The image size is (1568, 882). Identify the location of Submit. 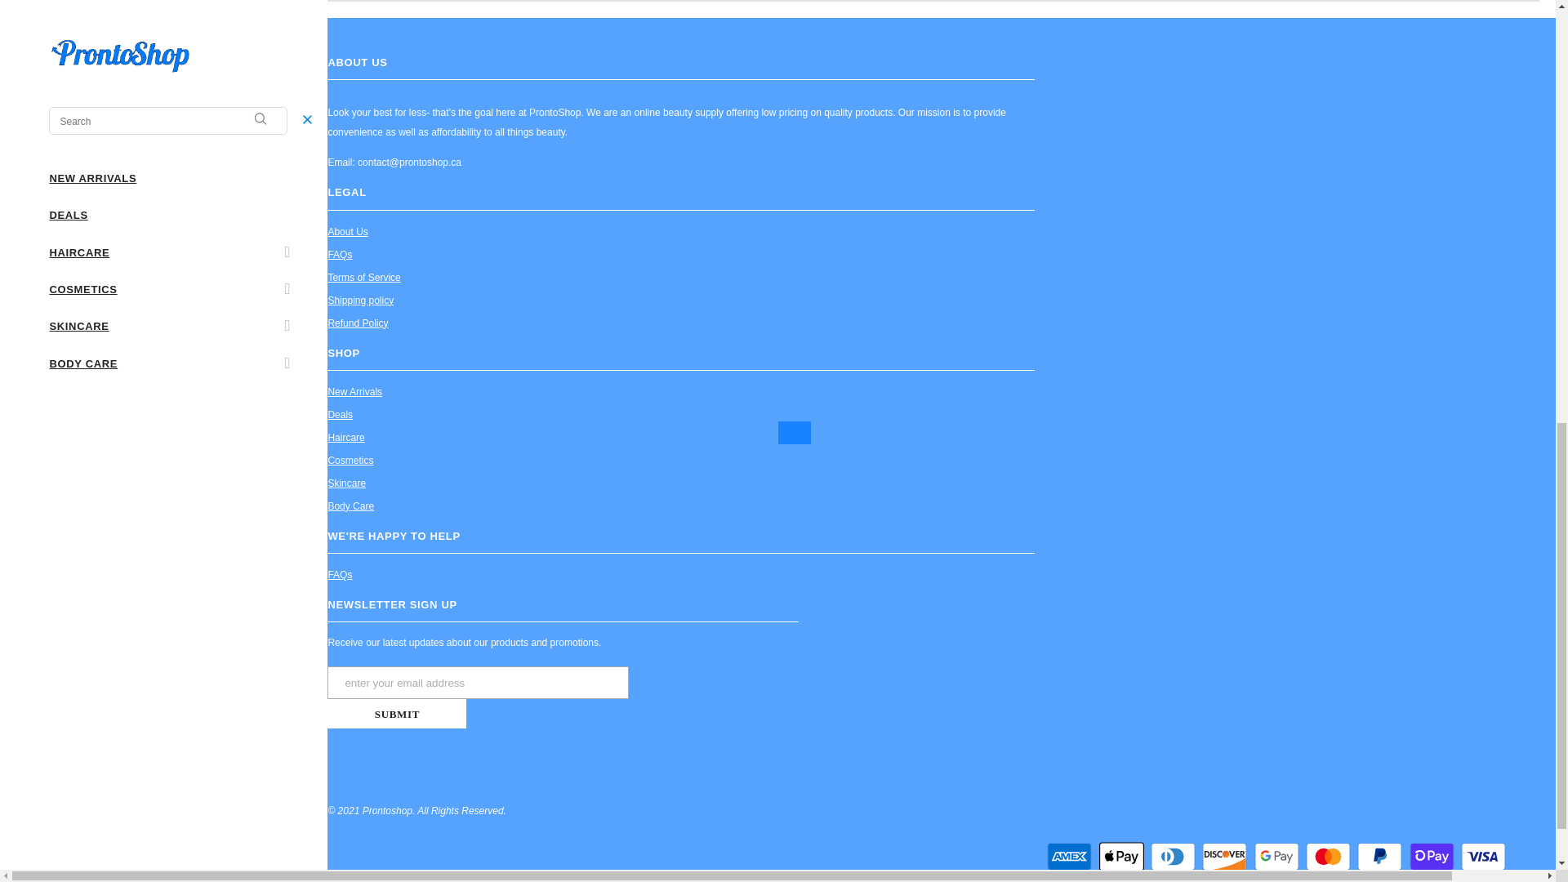
(397, 714).